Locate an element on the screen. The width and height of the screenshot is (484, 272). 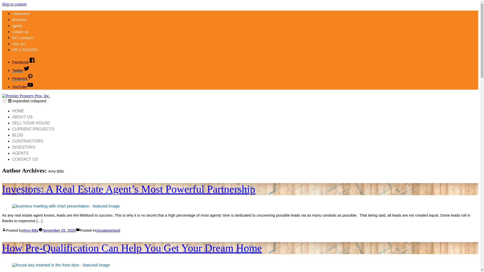
Premier Property Pros, Inc. is located at coordinates (25, 105).